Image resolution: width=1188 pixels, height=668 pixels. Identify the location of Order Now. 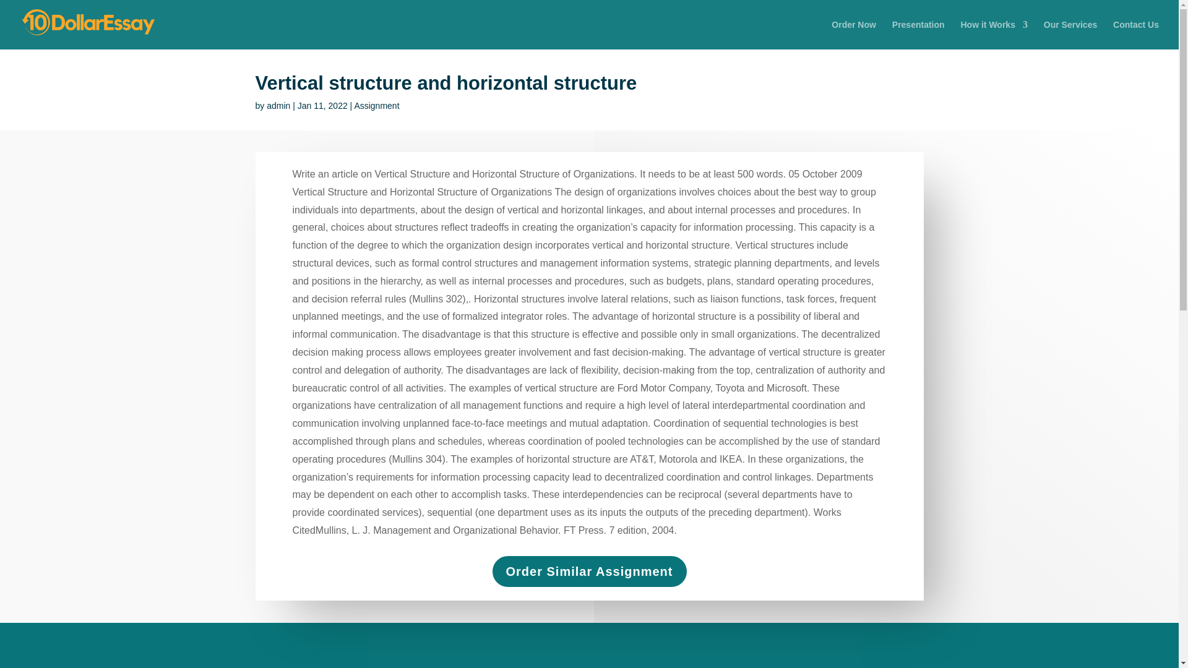
(854, 35).